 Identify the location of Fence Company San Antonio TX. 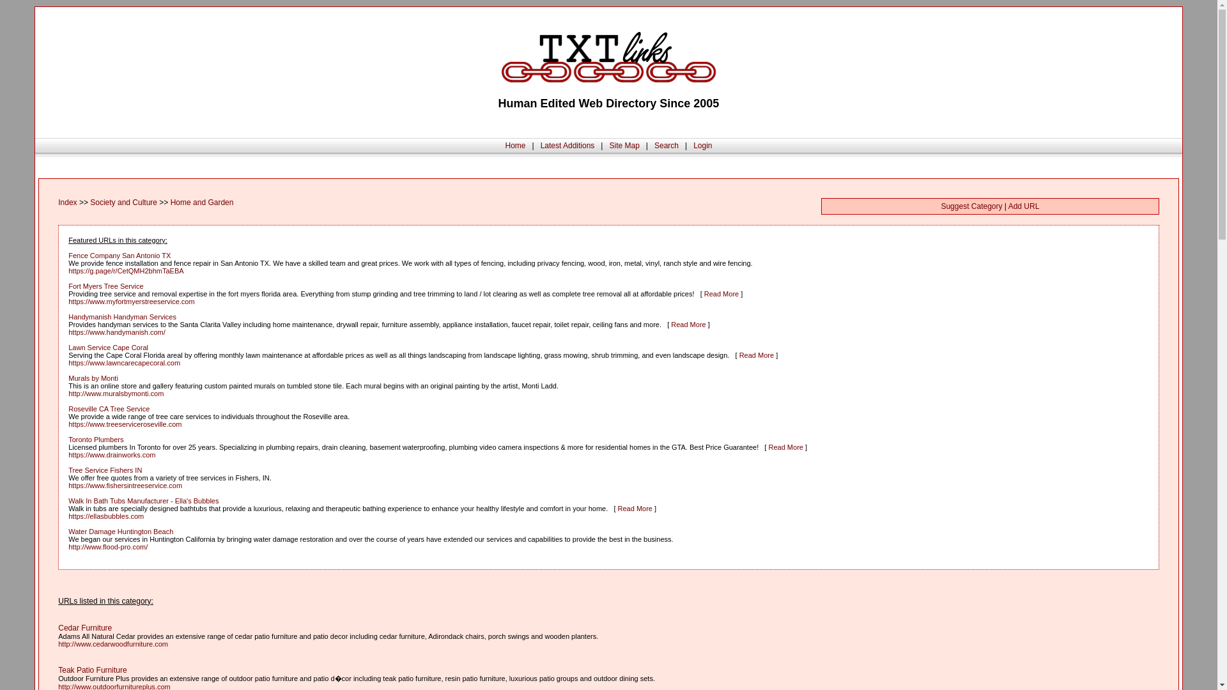
(119, 256).